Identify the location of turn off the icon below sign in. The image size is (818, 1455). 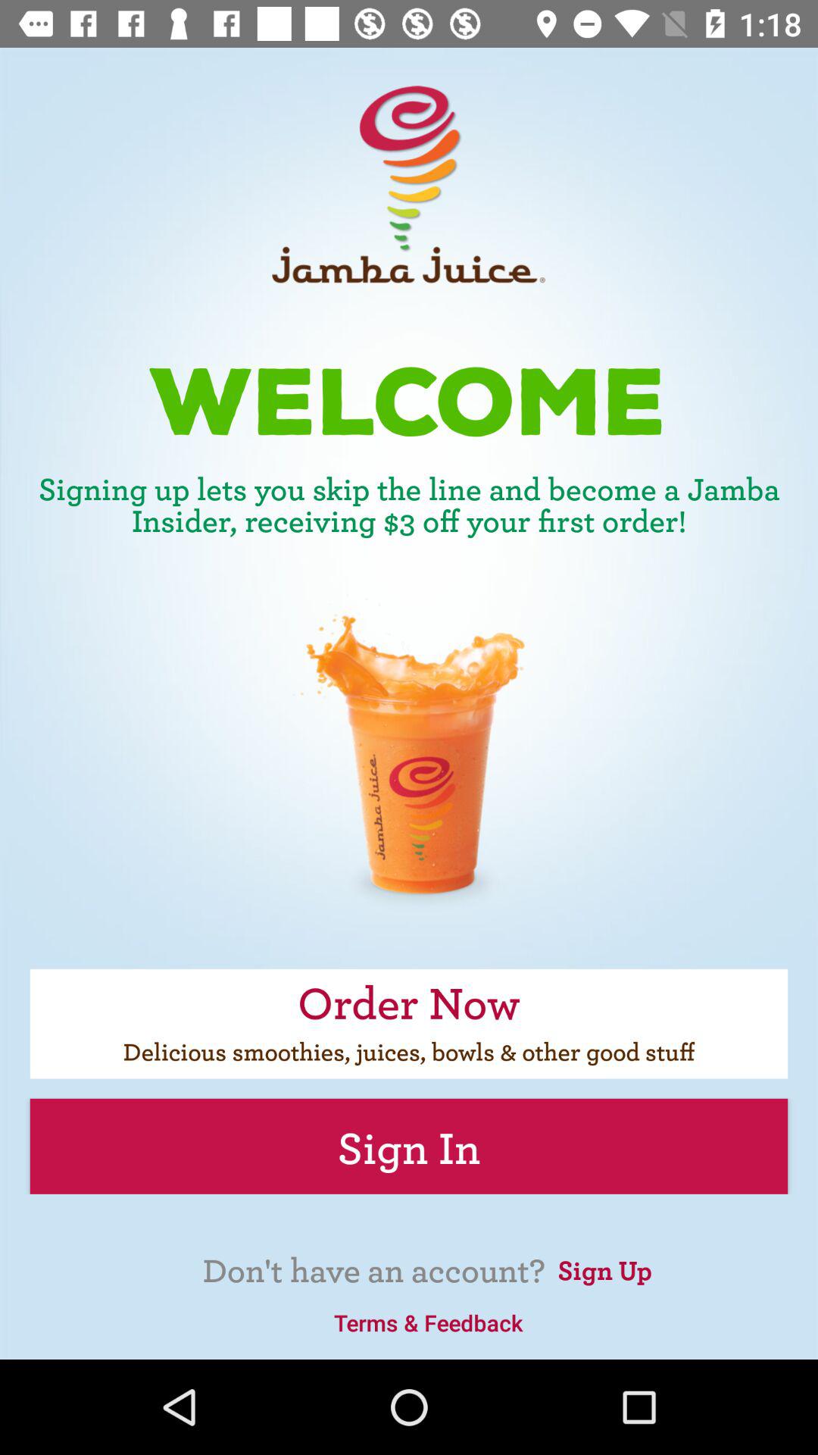
(604, 1268).